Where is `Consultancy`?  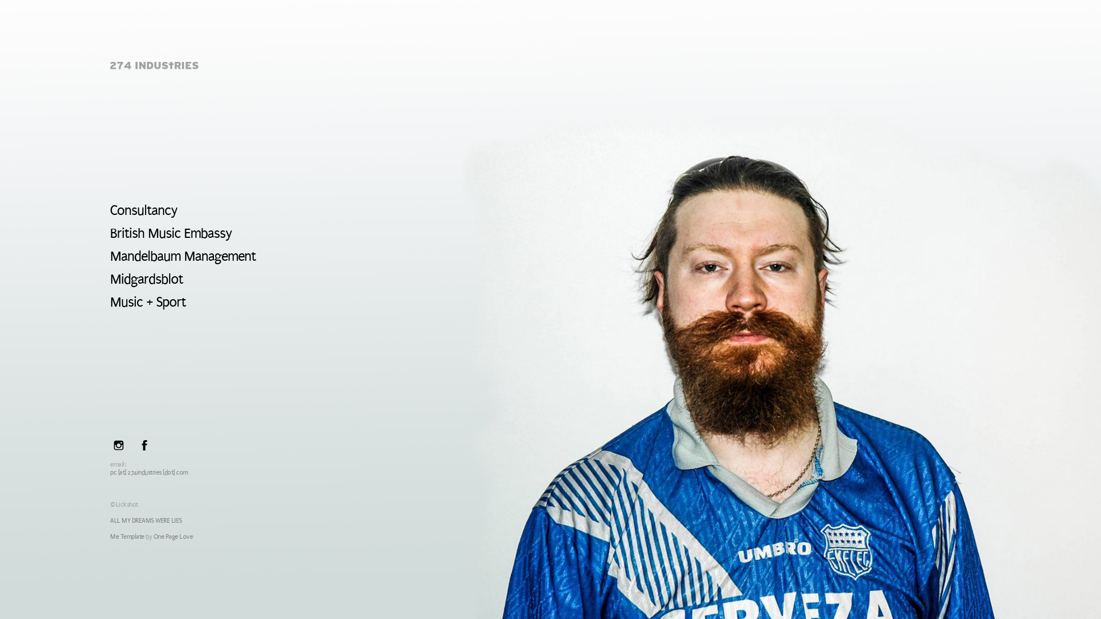 Consultancy is located at coordinates (143, 210).